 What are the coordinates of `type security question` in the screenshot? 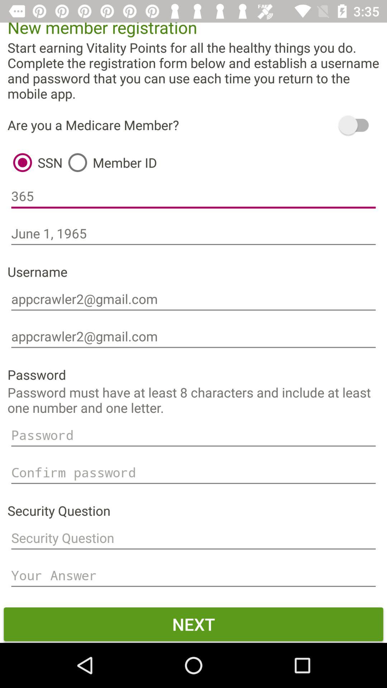 It's located at (193, 538).